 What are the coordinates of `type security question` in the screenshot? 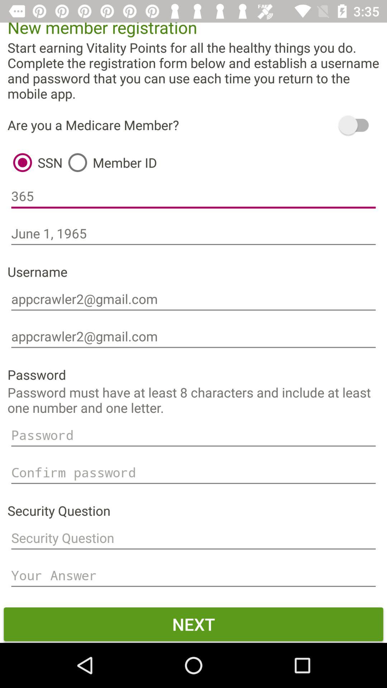 It's located at (193, 538).